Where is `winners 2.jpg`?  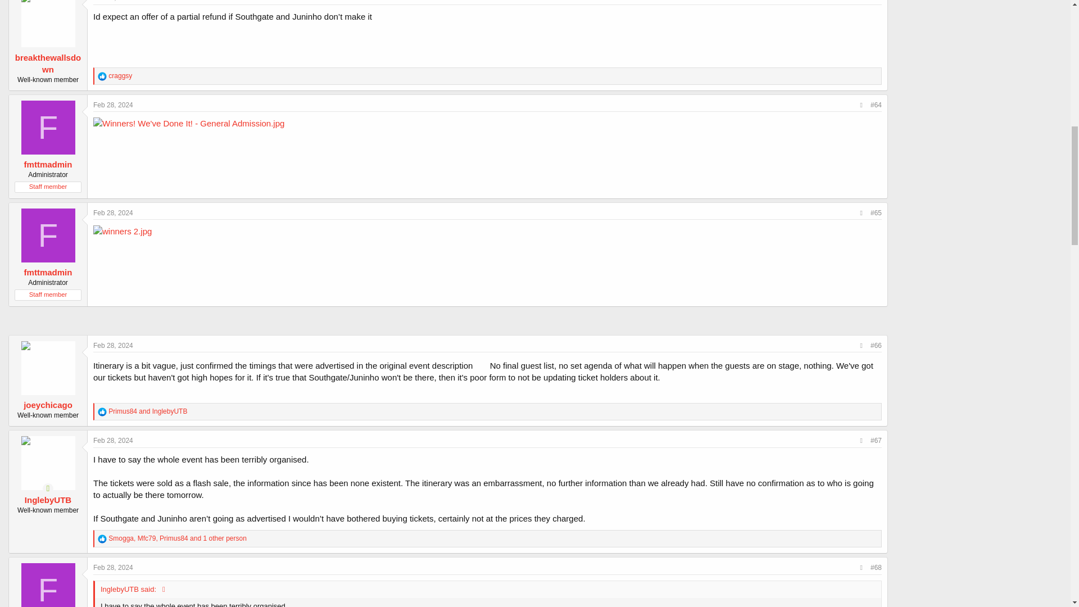 winners 2.jpg is located at coordinates (123, 231).